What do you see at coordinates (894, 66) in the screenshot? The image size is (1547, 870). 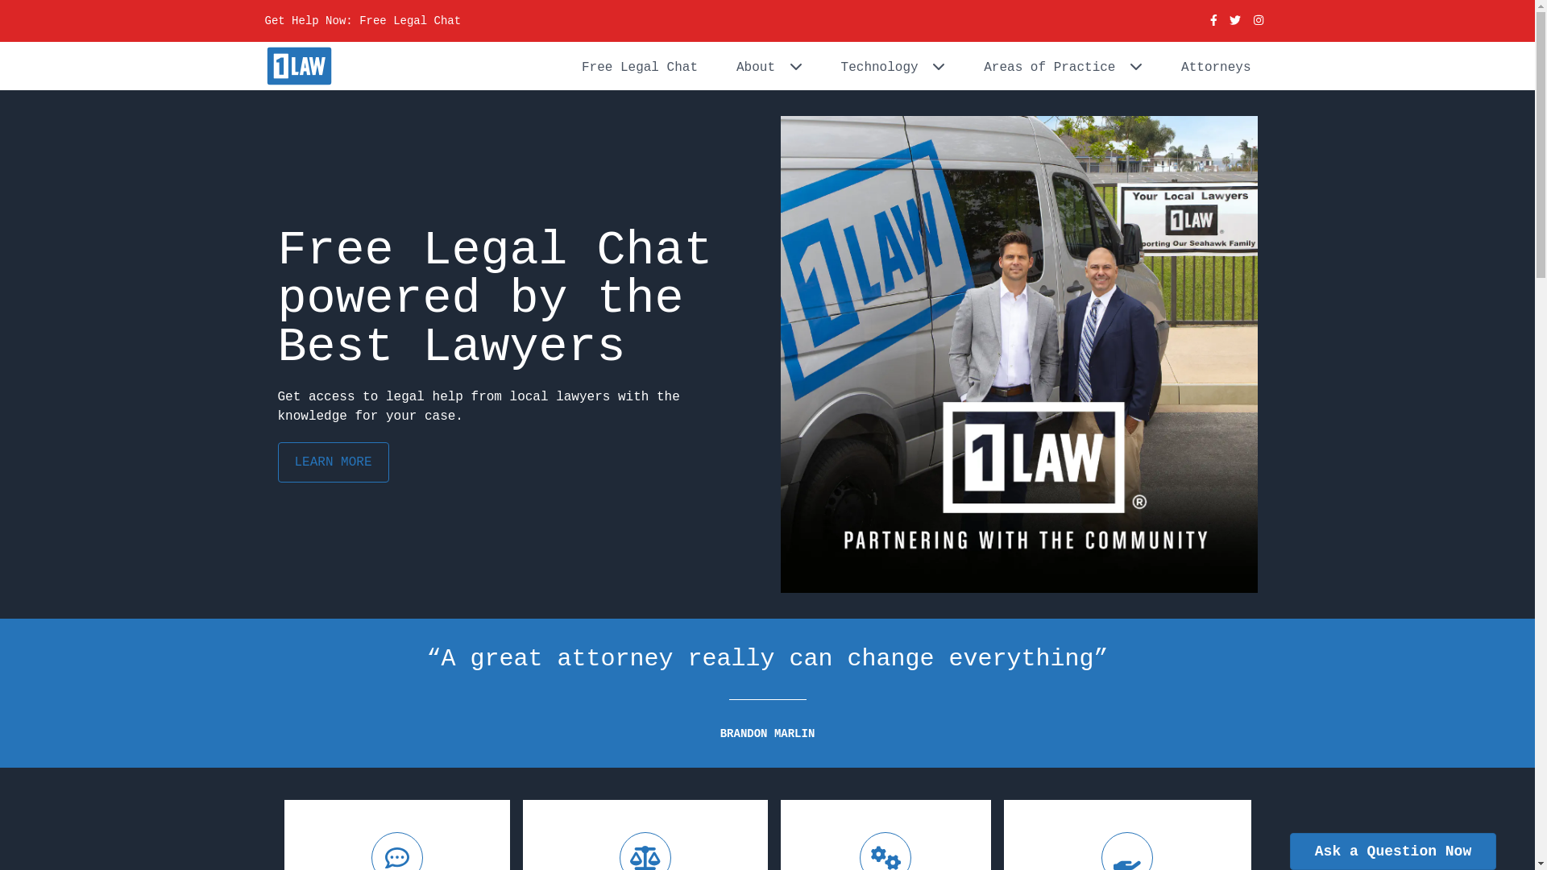 I see `Technology` at bounding box center [894, 66].